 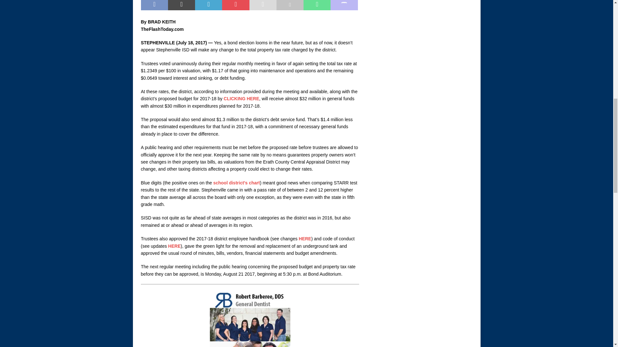 I want to click on Share on Facebook, so click(x=154, y=5).